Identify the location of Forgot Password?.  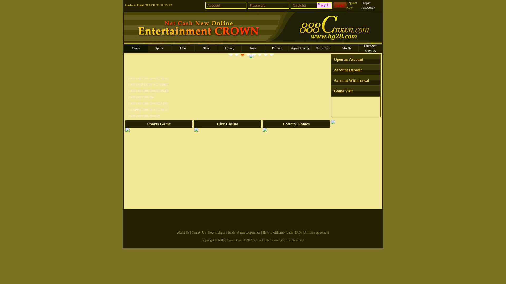
(371, 5).